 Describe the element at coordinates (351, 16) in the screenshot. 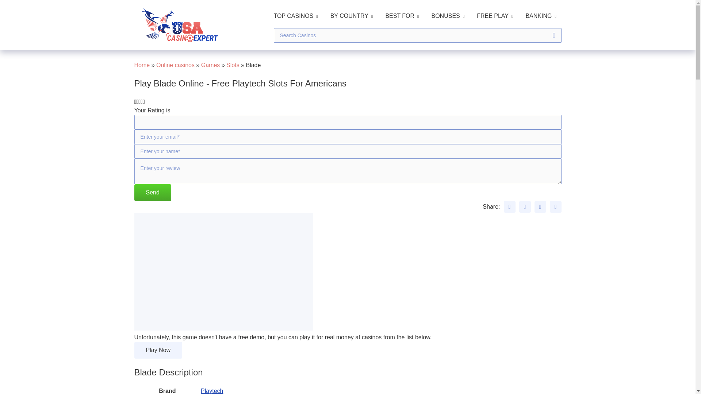

I see `BY COUNTRY` at that location.